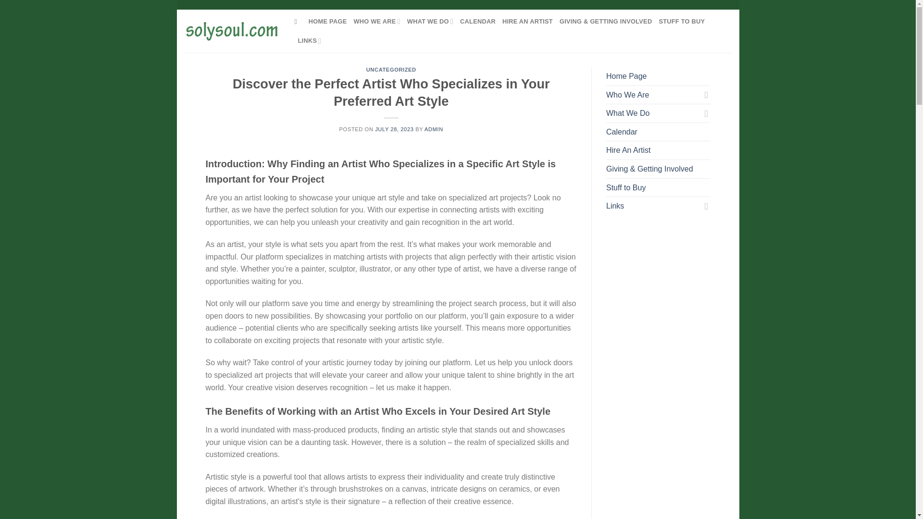 The width and height of the screenshot is (923, 519). What do you see at coordinates (391, 70) in the screenshot?
I see `UNCATEGORIZED` at bounding box center [391, 70].